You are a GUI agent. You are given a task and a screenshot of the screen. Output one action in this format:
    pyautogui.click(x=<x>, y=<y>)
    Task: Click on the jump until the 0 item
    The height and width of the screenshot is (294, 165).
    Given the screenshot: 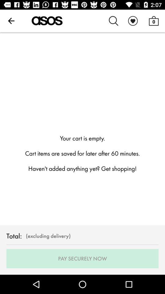 What is the action you would take?
    pyautogui.click(x=154, y=21)
    